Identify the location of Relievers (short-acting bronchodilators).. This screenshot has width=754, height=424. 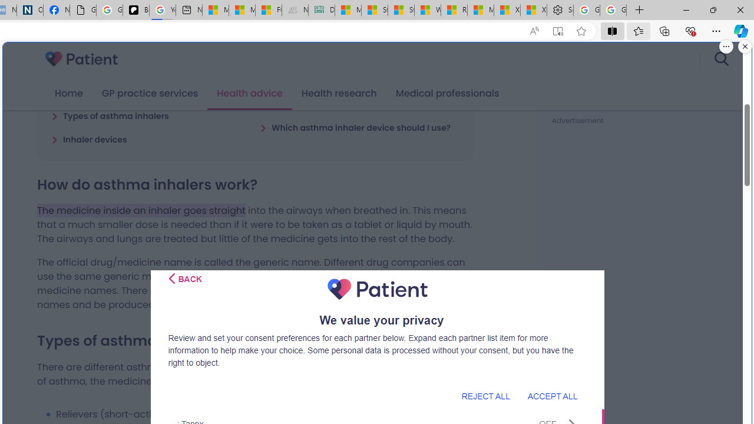
(264, 414).